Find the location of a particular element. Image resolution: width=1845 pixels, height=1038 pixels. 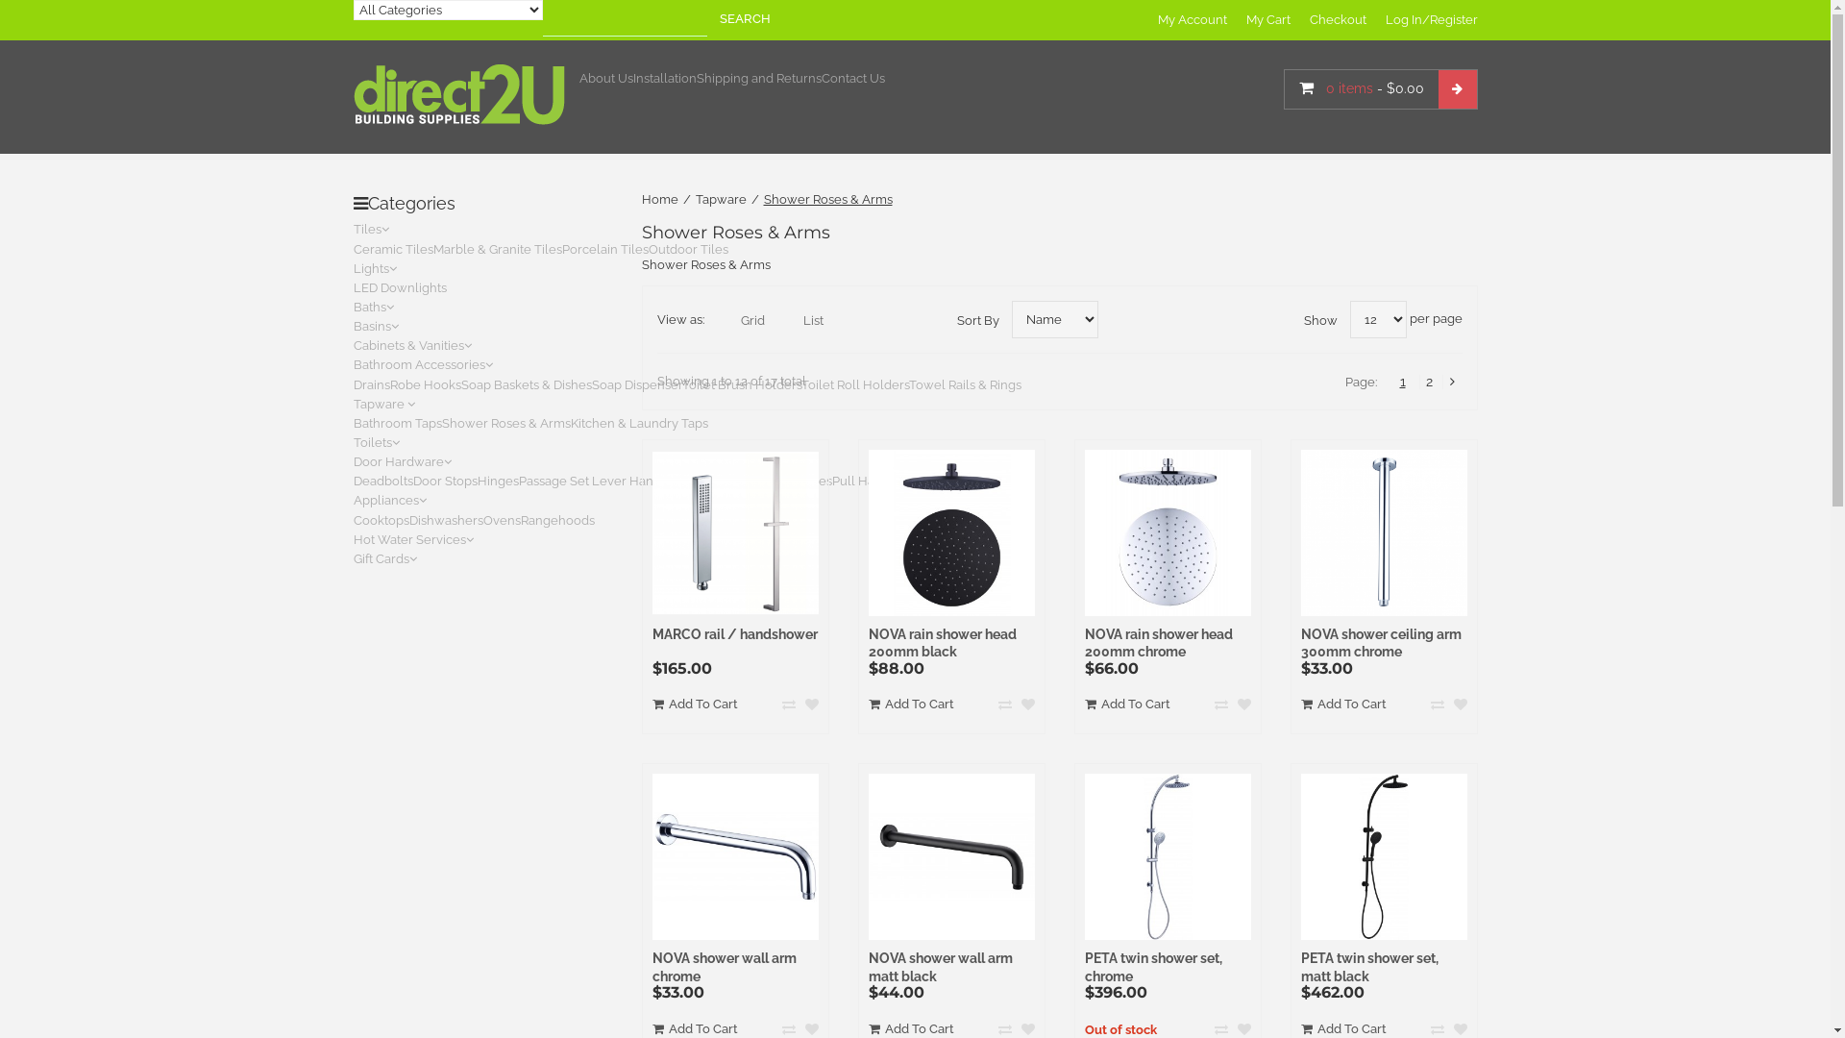

NOVA shower wall arm chrome is located at coordinates (724, 967).